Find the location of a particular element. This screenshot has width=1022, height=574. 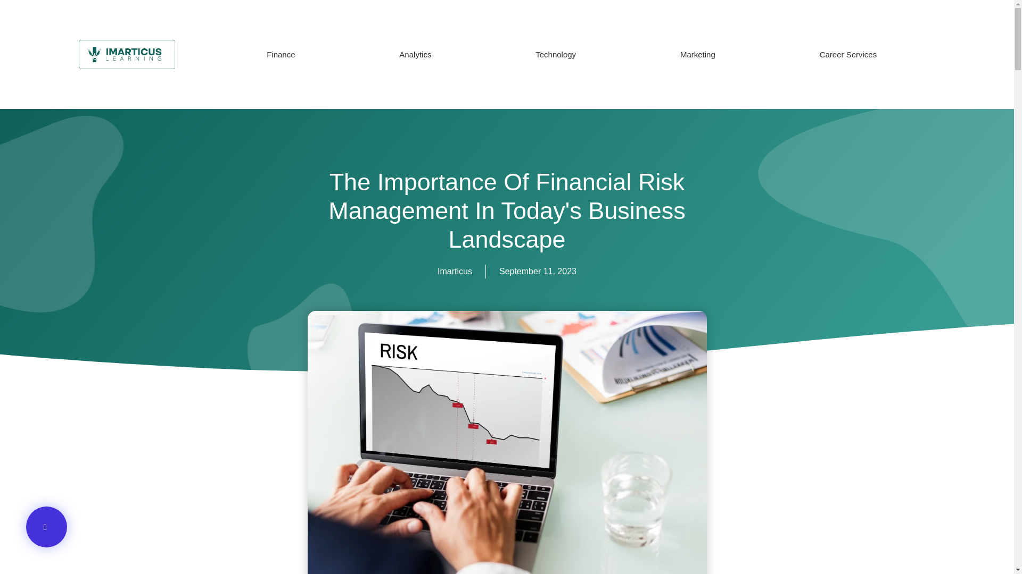

Imarticus is located at coordinates (455, 271).